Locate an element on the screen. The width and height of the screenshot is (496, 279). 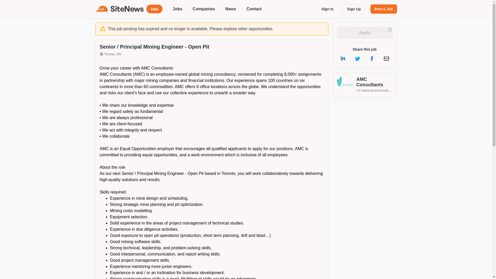
Sign Up is located at coordinates (354, 9).